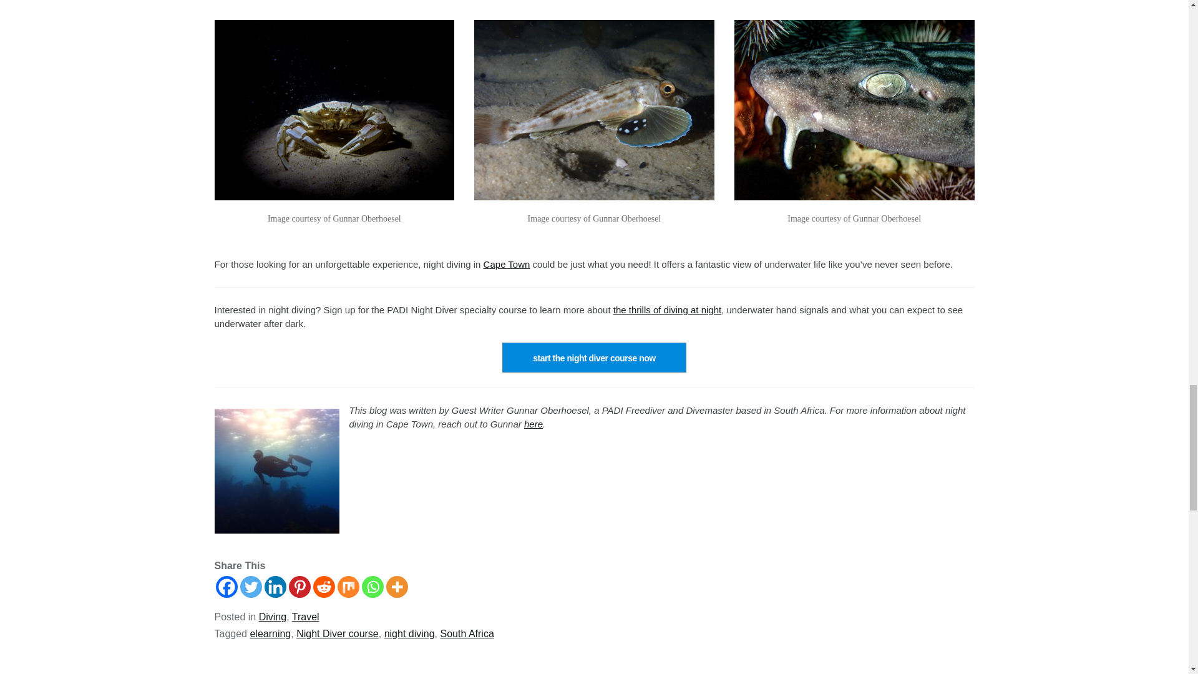 This screenshot has width=1198, height=674. What do you see at coordinates (347, 587) in the screenshot?
I see `Mix` at bounding box center [347, 587].